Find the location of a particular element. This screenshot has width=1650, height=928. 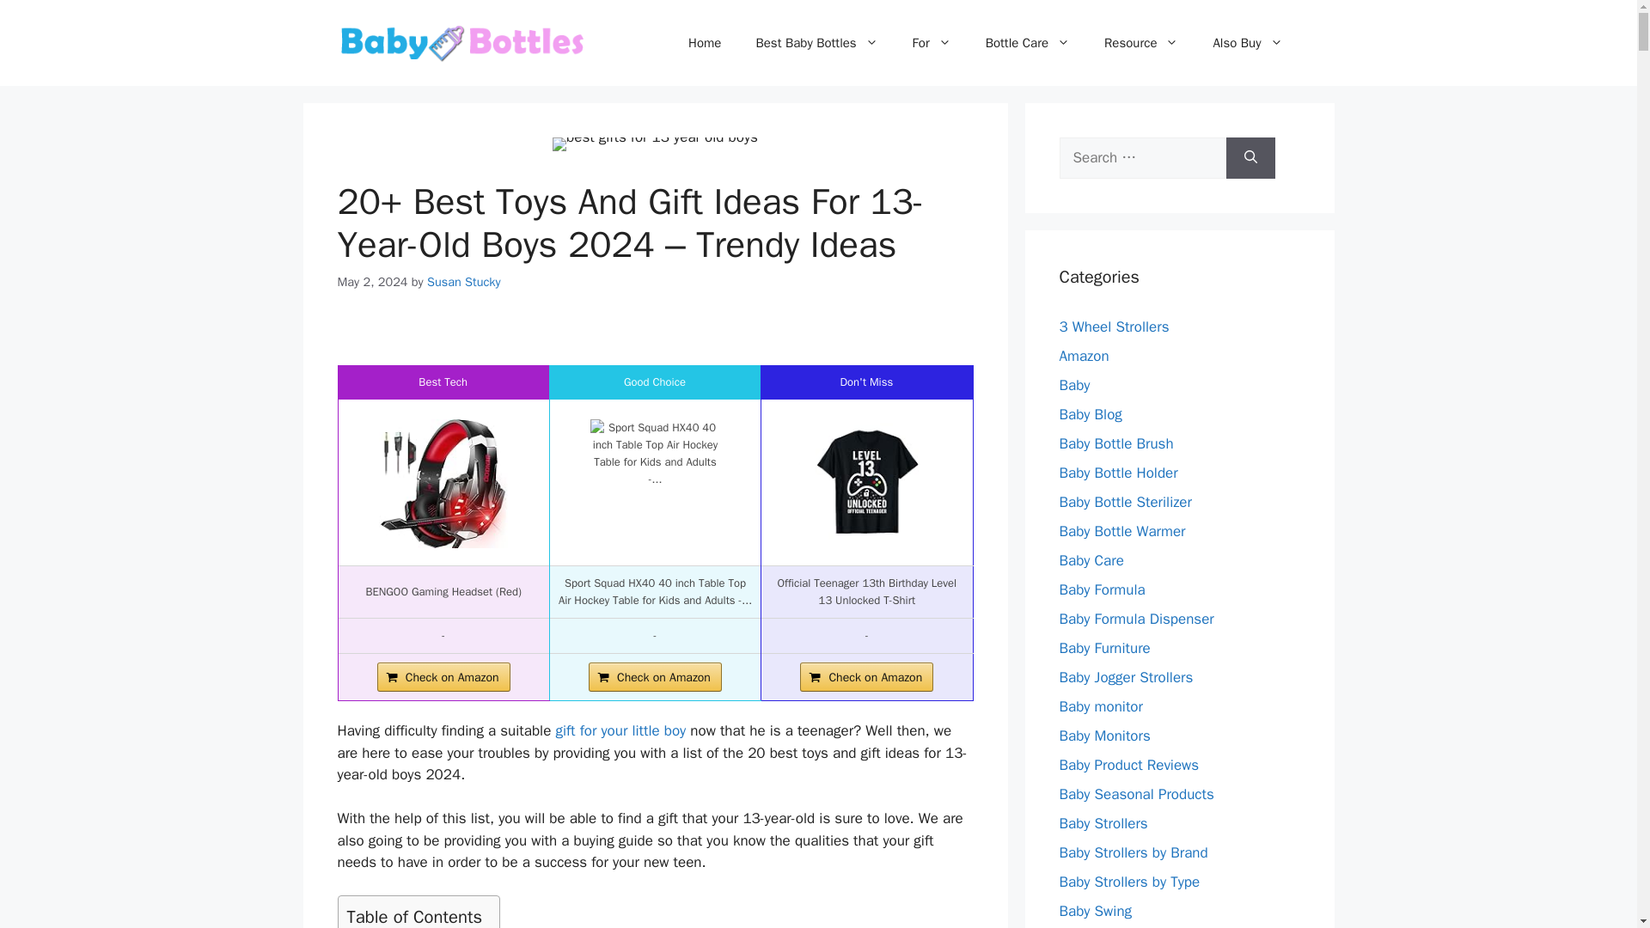

View all posts by Susan Stucky is located at coordinates (464, 281).